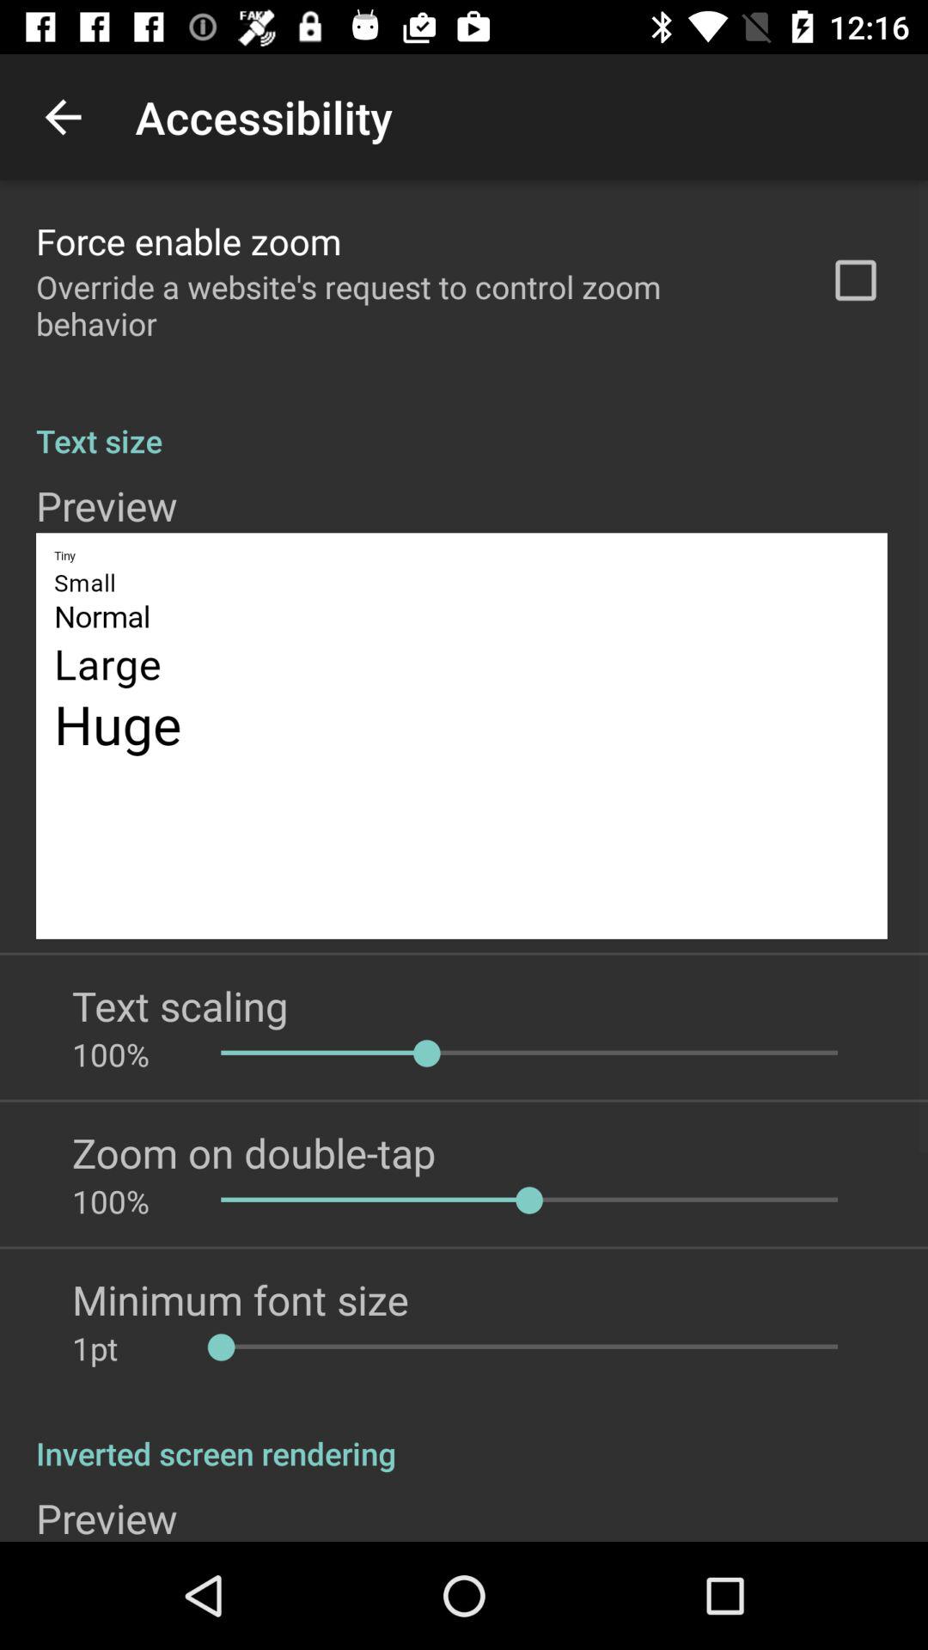 The width and height of the screenshot is (928, 1650). I want to click on press text size app, so click(464, 423).